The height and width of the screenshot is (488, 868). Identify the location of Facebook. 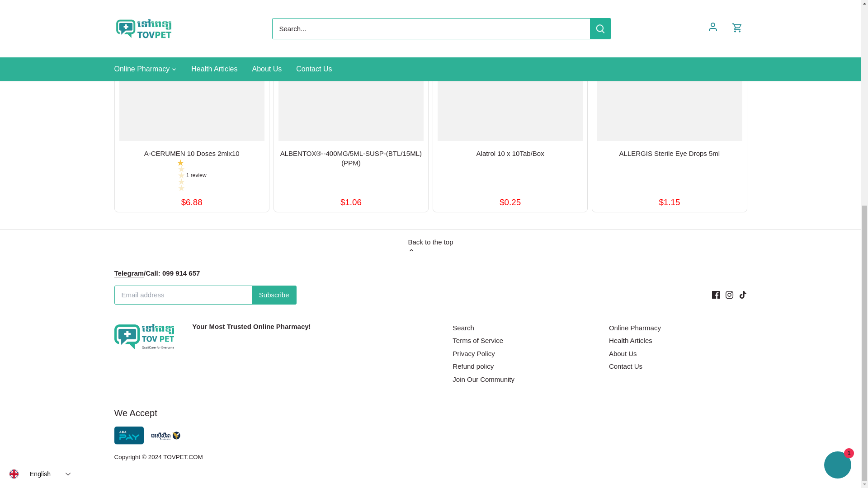
(715, 295).